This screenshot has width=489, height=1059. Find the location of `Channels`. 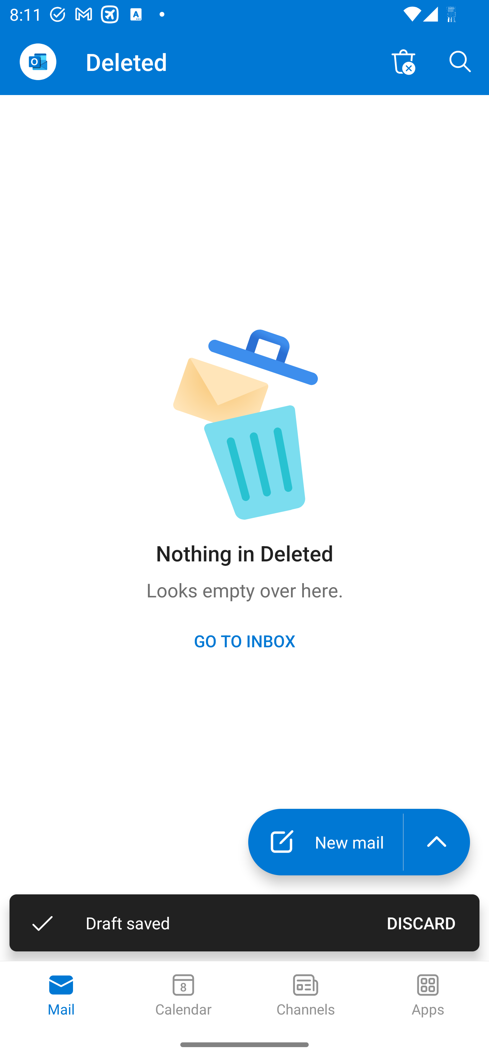

Channels is located at coordinates (306, 996).